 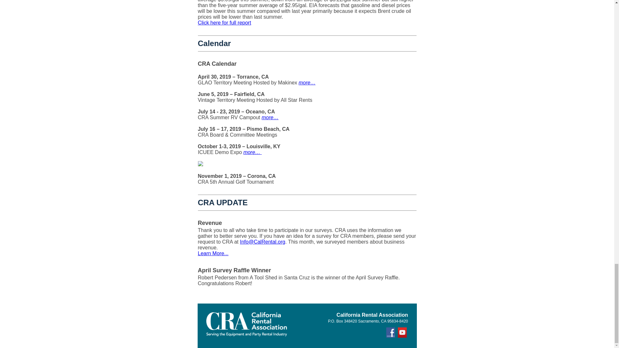 What do you see at coordinates (403, 333) in the screenshot?
I see `YouTube` at bounding box center [403, 333].